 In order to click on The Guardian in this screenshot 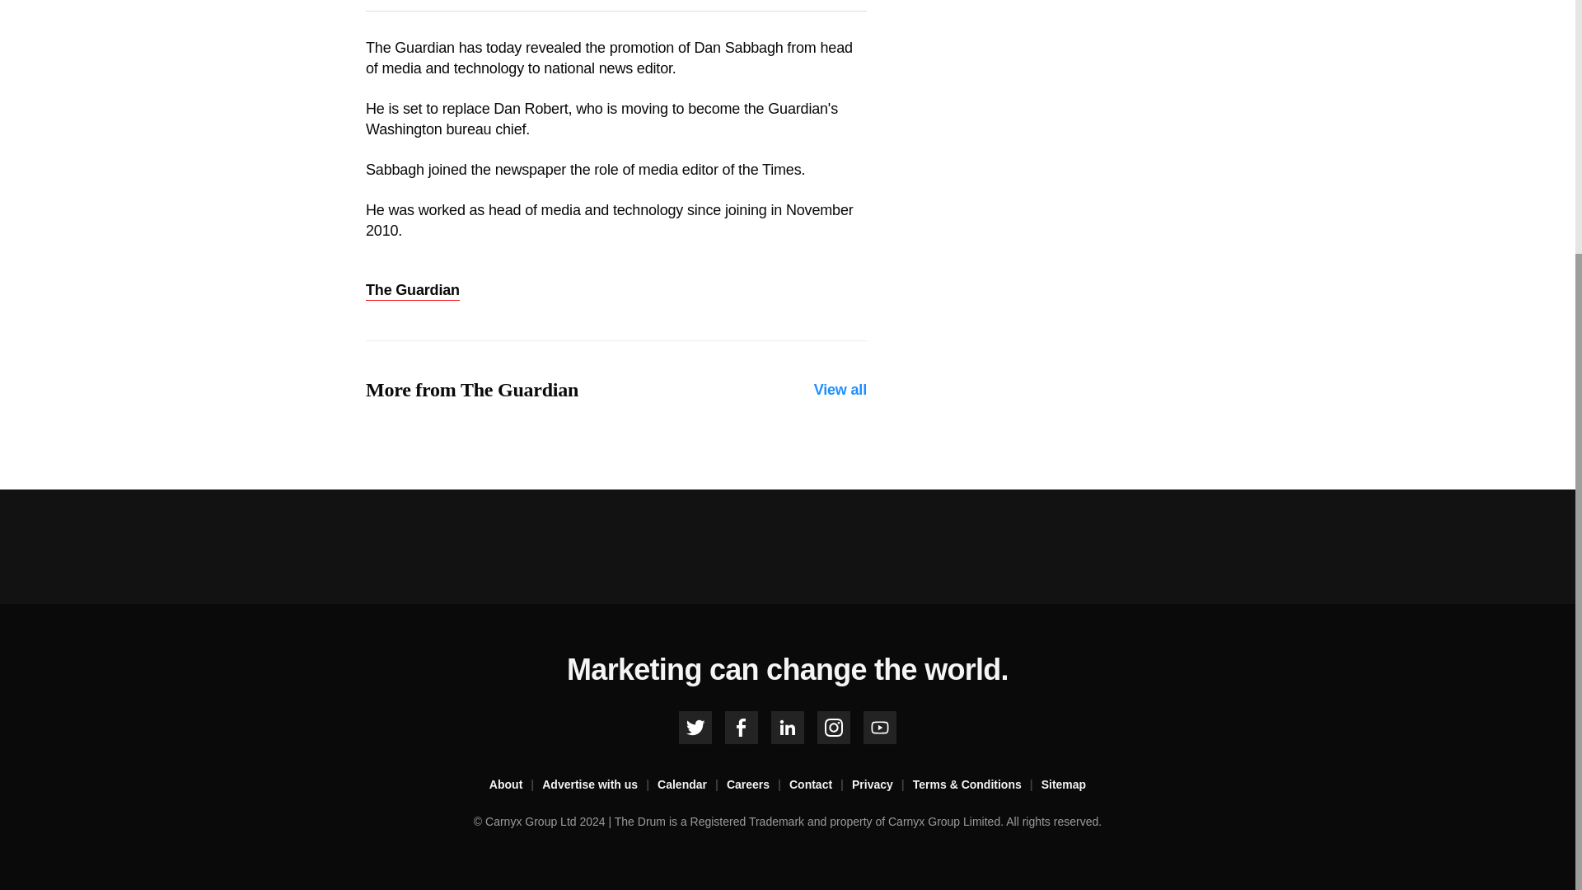, I will do `click(412, 291)`.